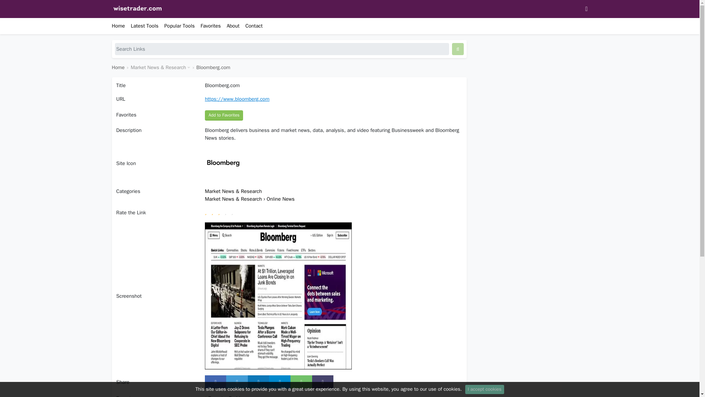  Describe the element at coordinates (141, 26) in the screenshot. I see `Latest Tools` at that location.